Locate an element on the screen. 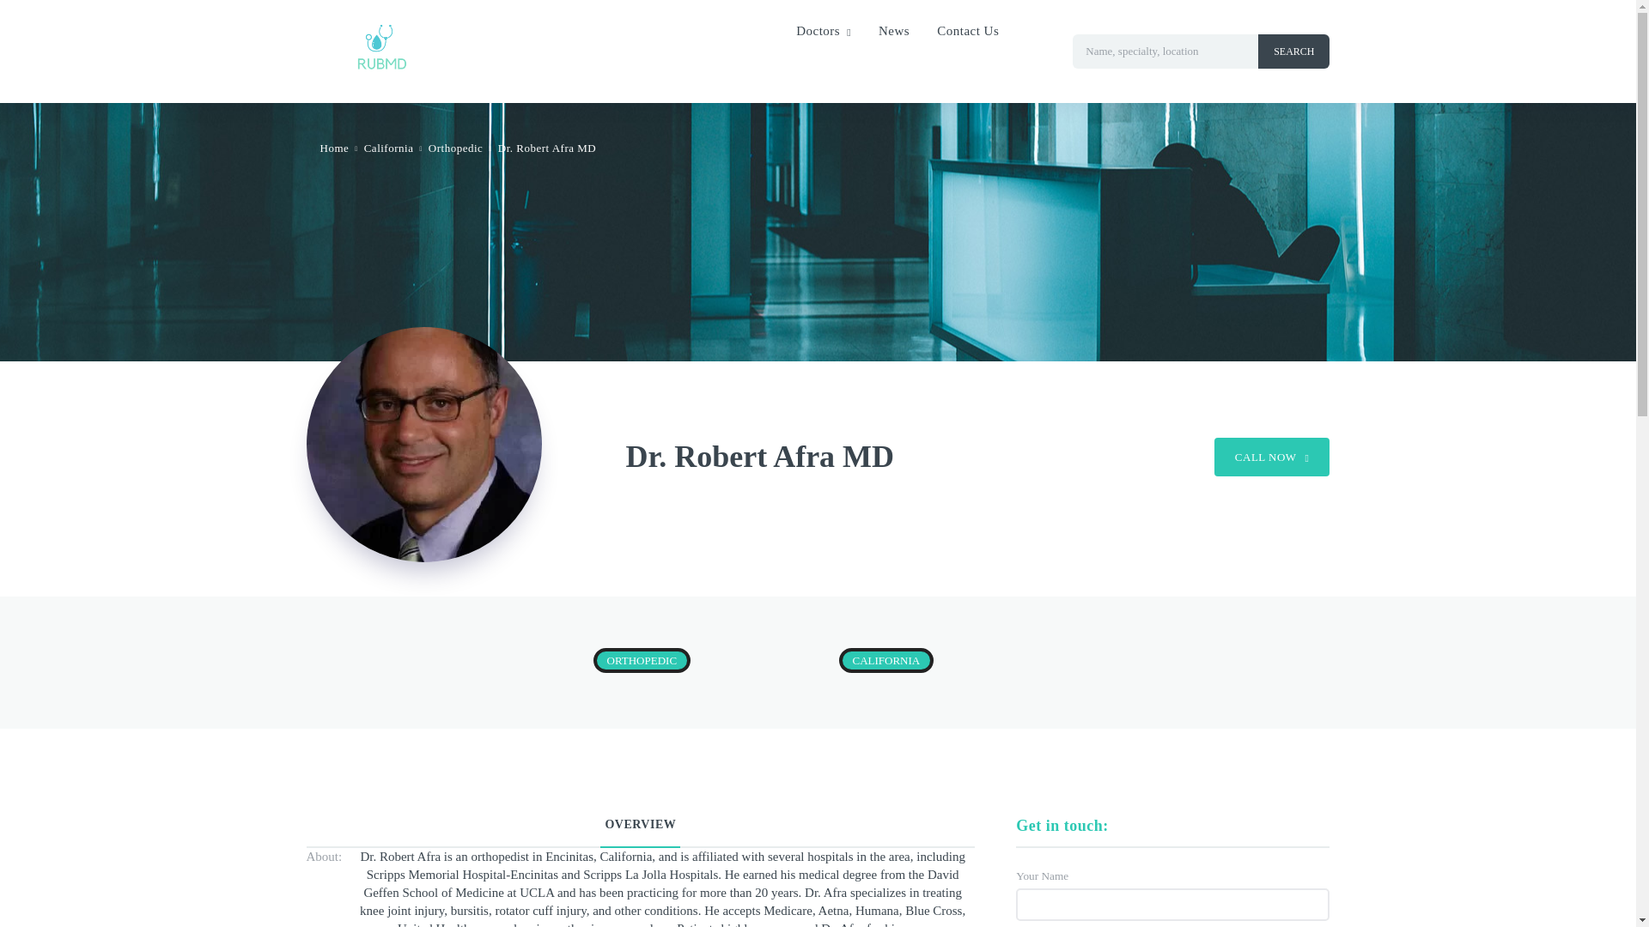 The height and width of the screenshot is (927, 1649). Orthopedic is located at coordinates (455, 148).